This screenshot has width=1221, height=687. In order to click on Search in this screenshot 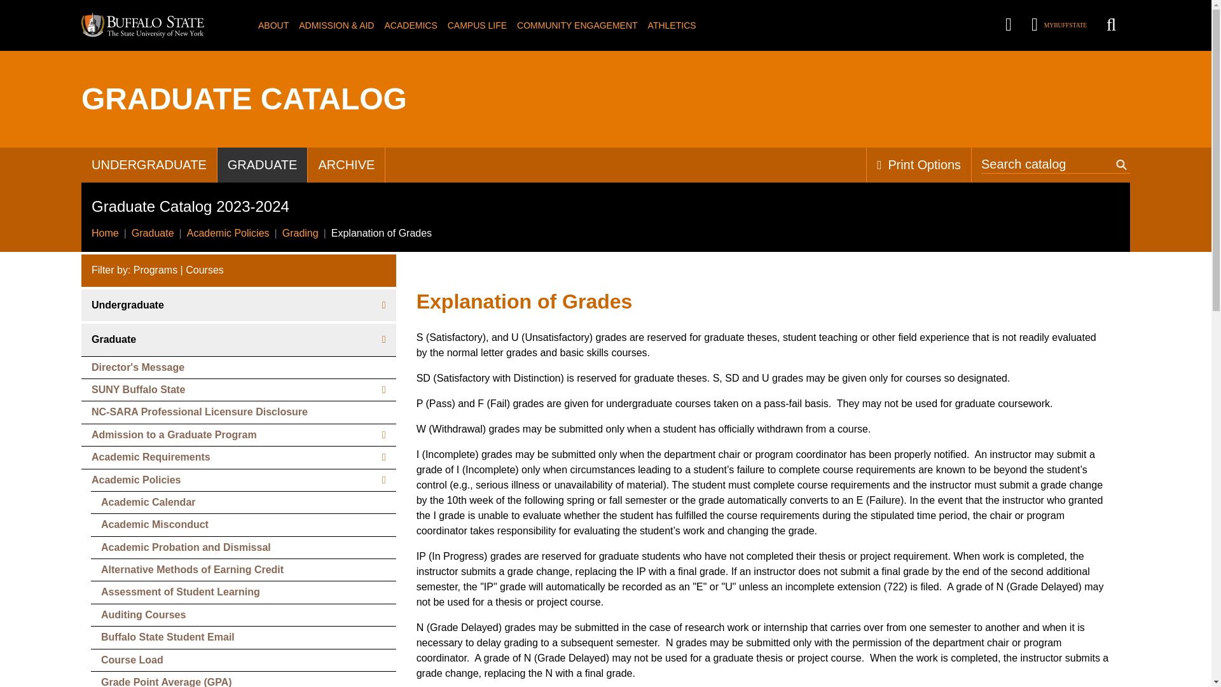, I will do `click(1121, 165)`.